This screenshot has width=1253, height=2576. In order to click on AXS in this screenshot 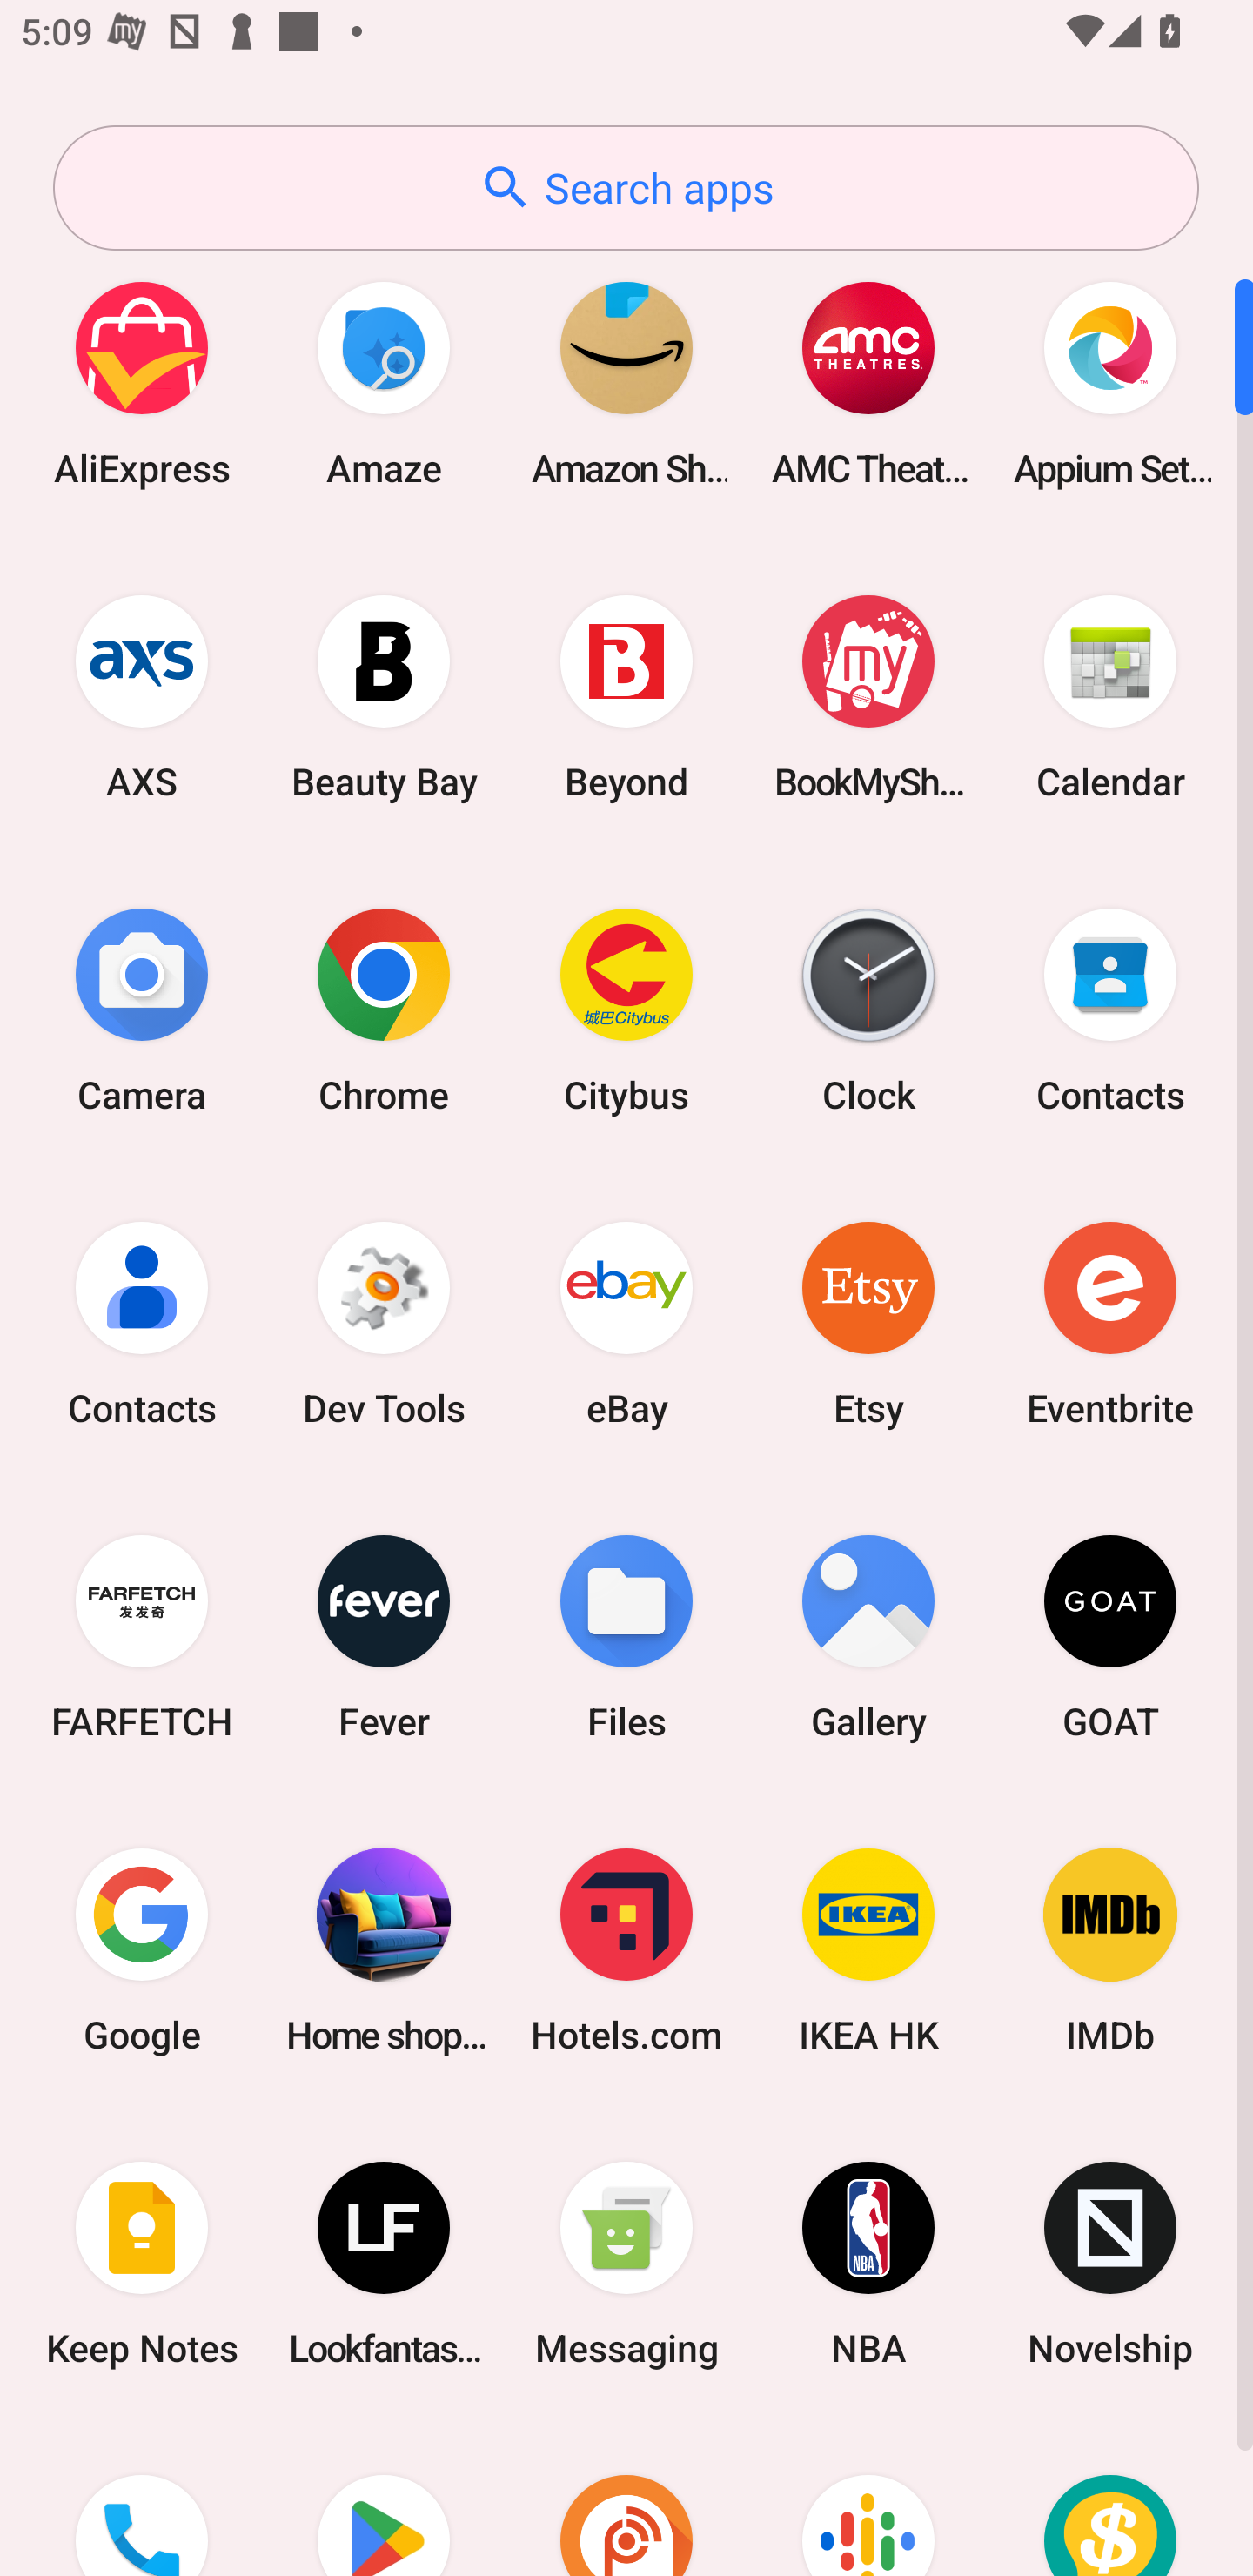, I will do `click(142, 696)`.